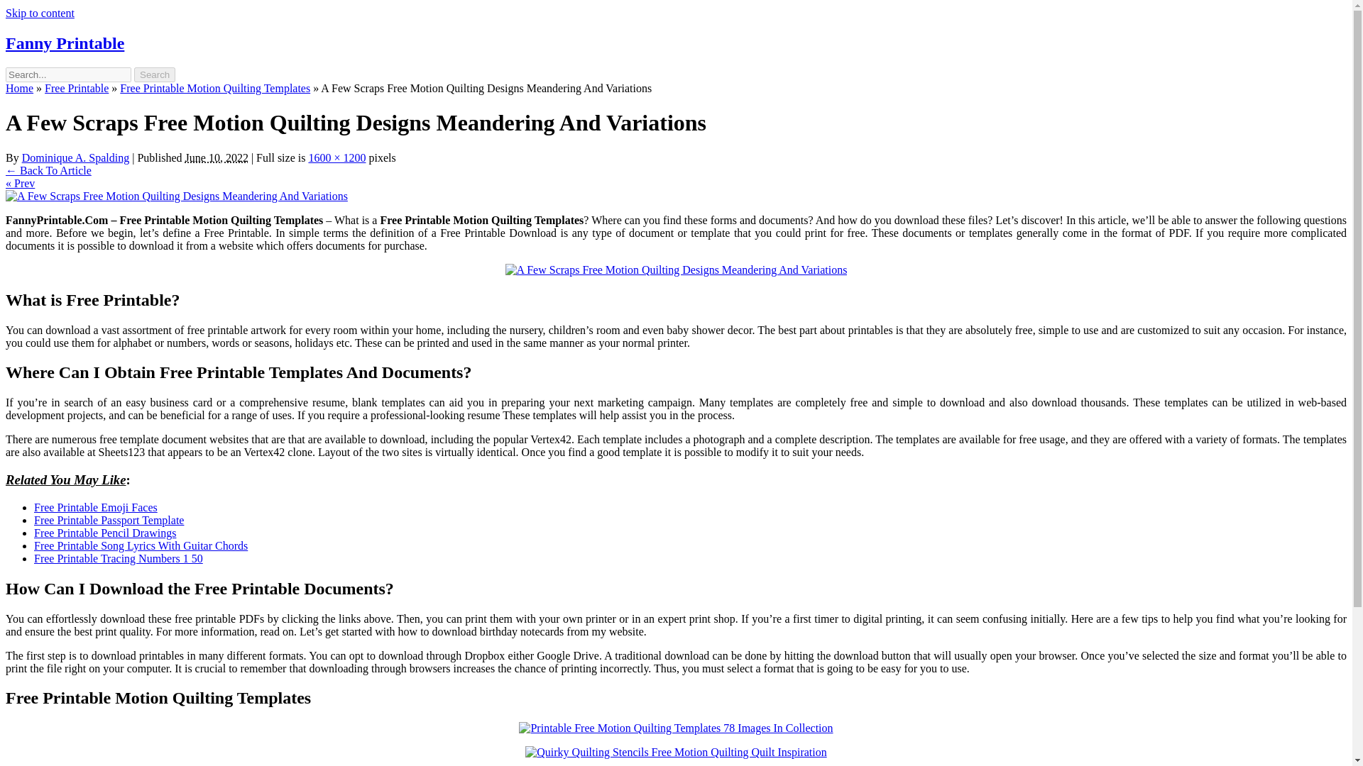  Describe the element at coordinates (105, 533) in the screenshot. I see `Free Printable Pencil Drawings` at that location.